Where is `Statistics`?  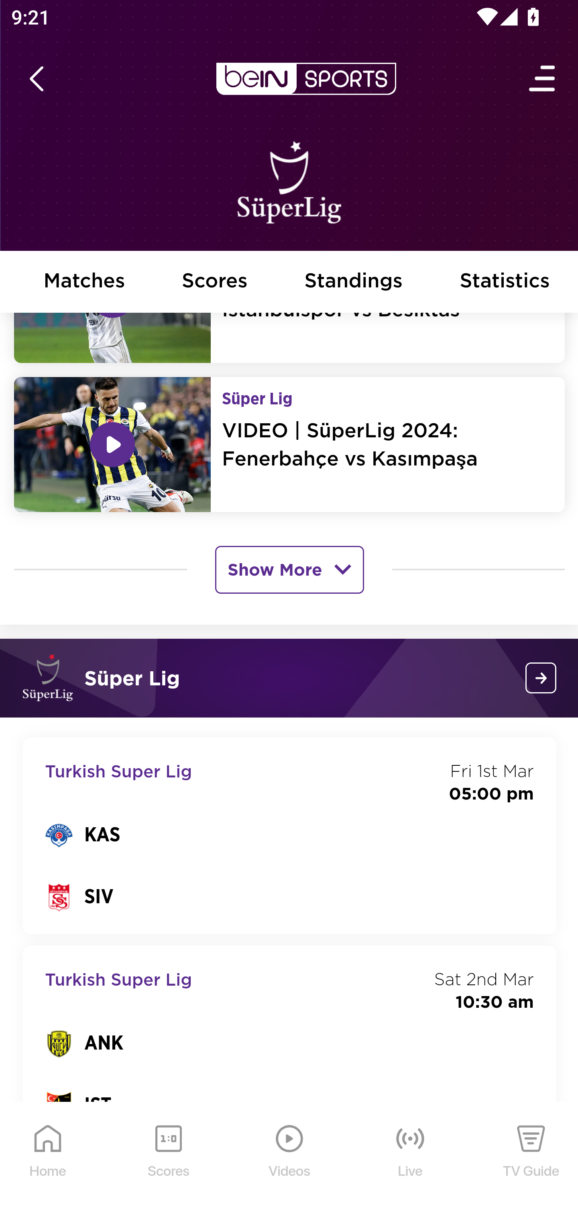
Statistics is located at coordinates (505, 282).